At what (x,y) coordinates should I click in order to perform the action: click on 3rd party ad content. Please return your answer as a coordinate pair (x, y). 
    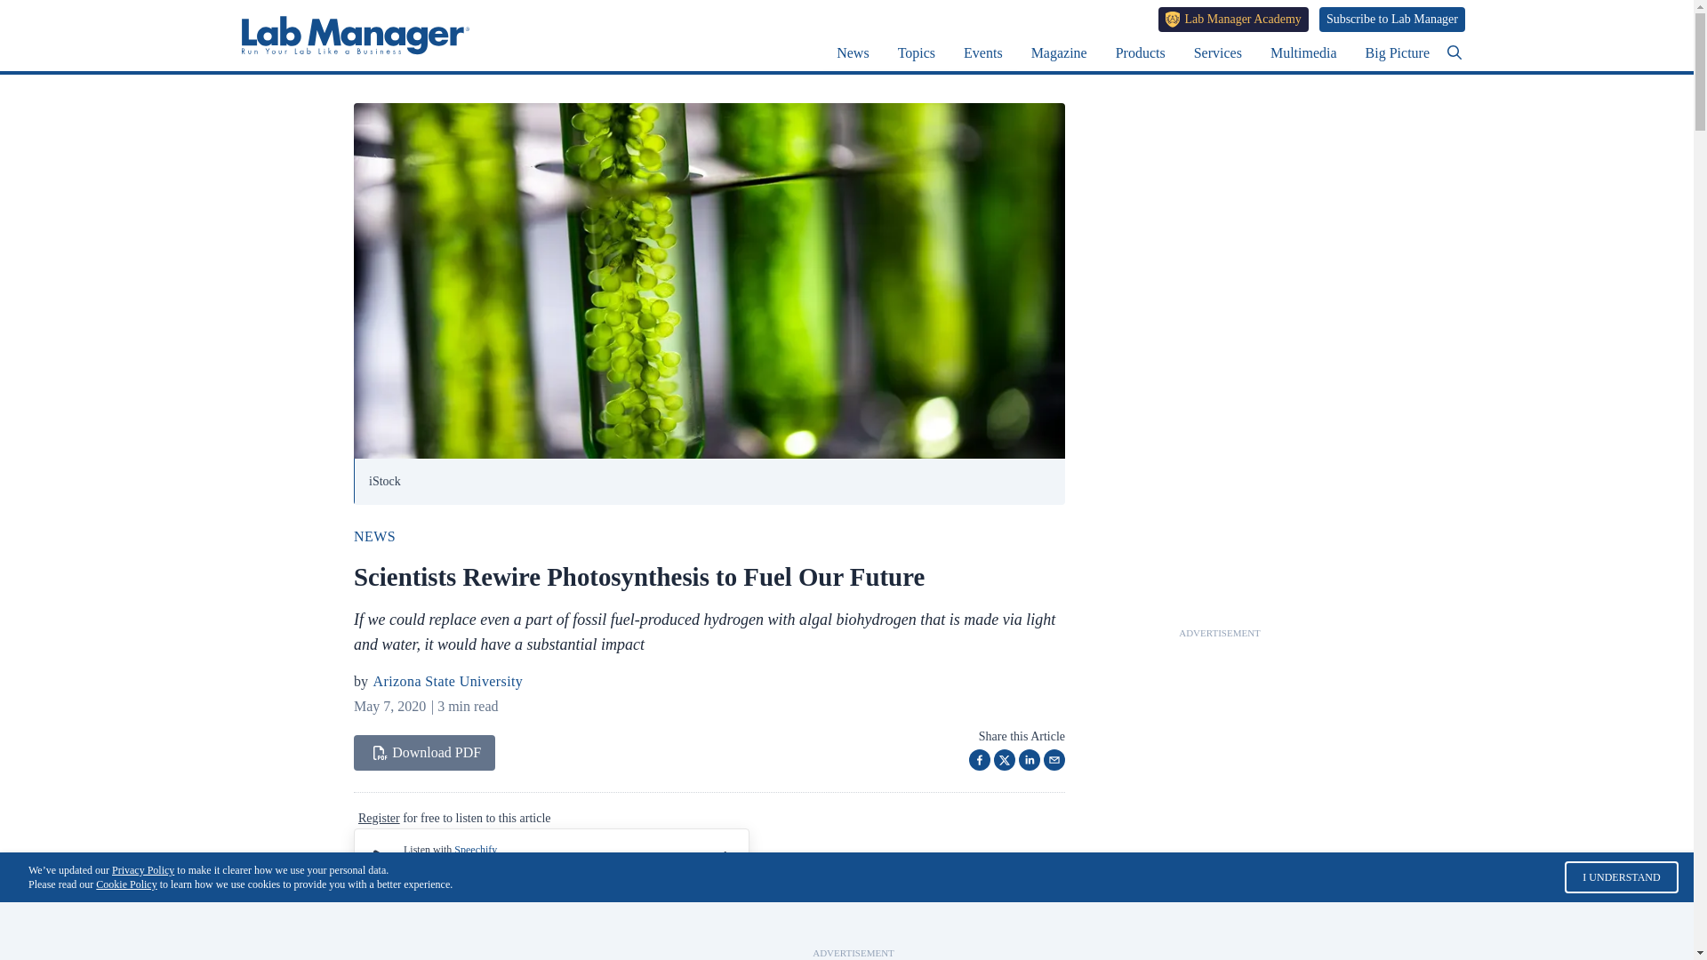
    Looking at the image, I should click on (1220, 955).